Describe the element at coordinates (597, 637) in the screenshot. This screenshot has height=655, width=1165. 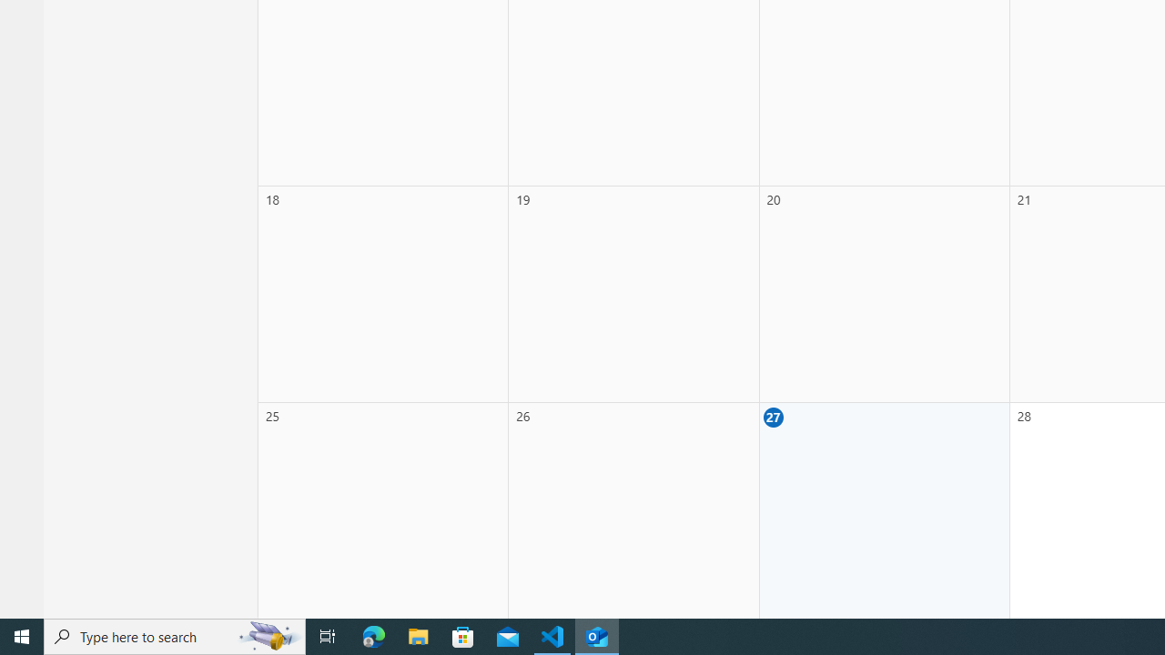
I see `Outlook (new) - 1 running window` at that location.